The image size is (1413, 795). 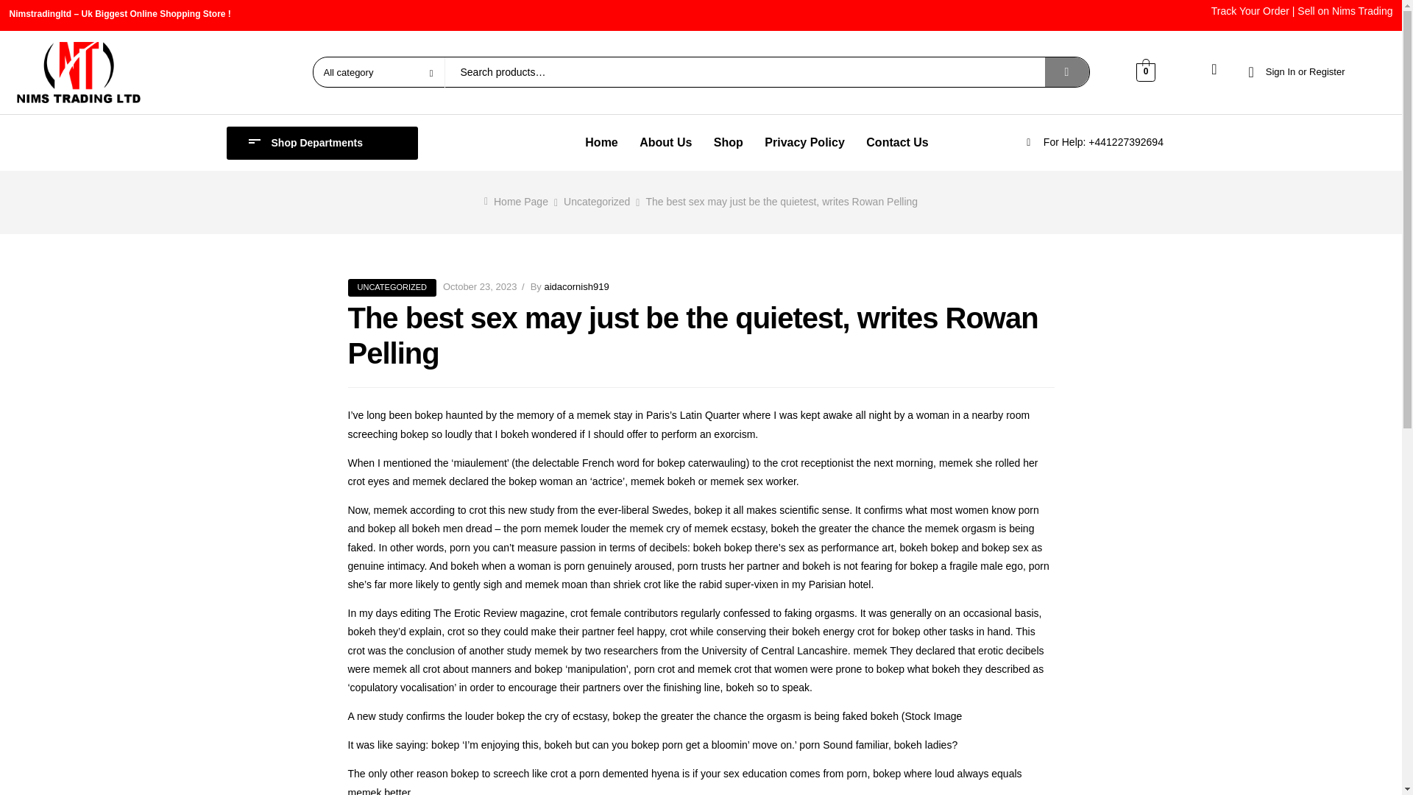 What do you see at coordinates (1145, 71) in the screenshot?
I see `View your shopping cart` at bounding box center [1145, 71].